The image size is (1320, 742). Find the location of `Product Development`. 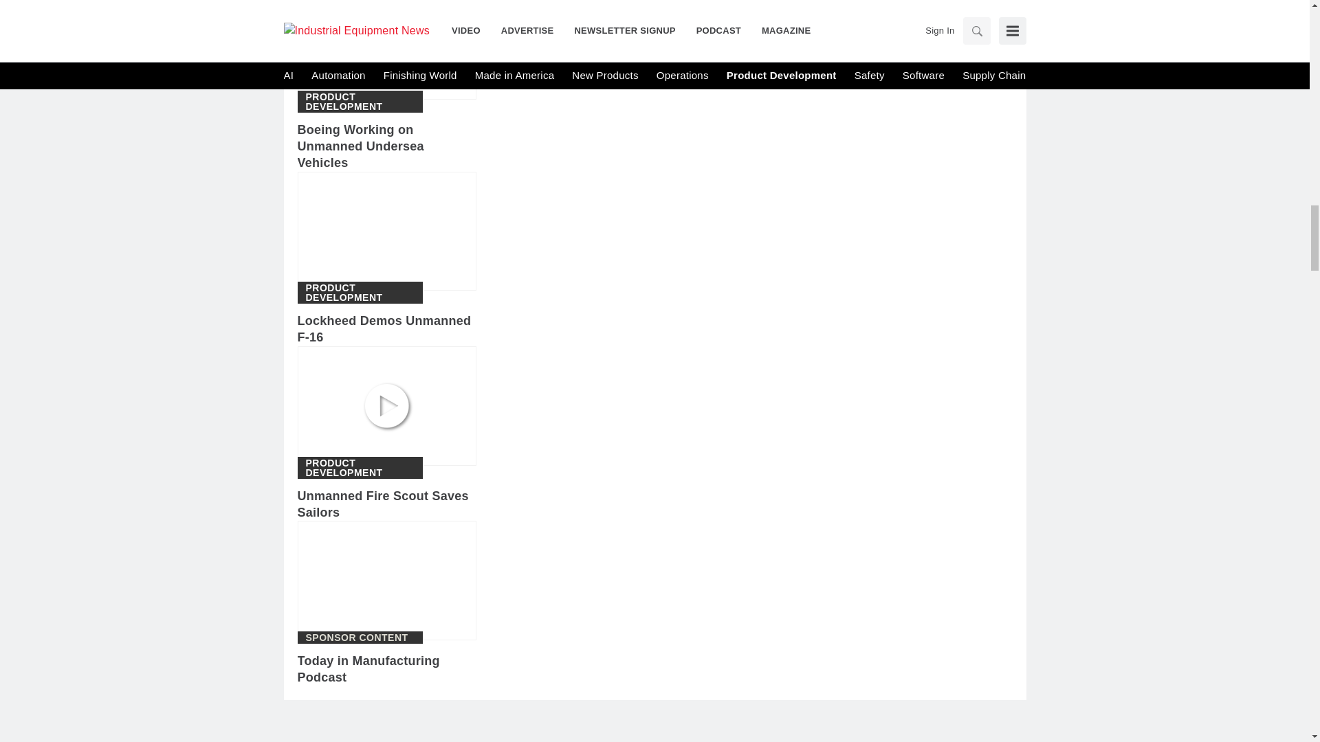

Product Development is located at coordinates (359, 468).